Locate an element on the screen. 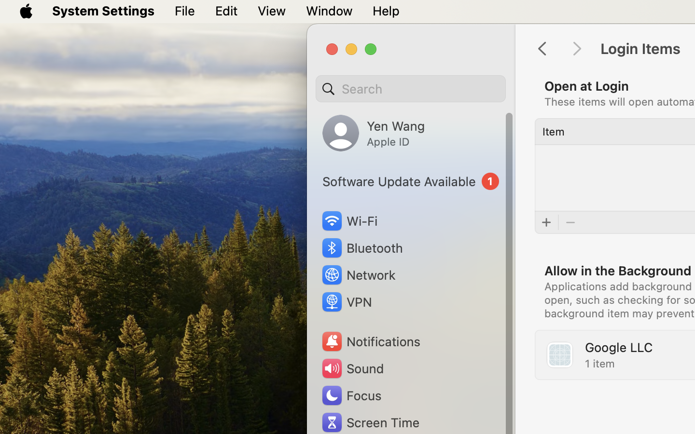 This screenshot has height=434, width=695. VPN is located at coordinates (346, 302).